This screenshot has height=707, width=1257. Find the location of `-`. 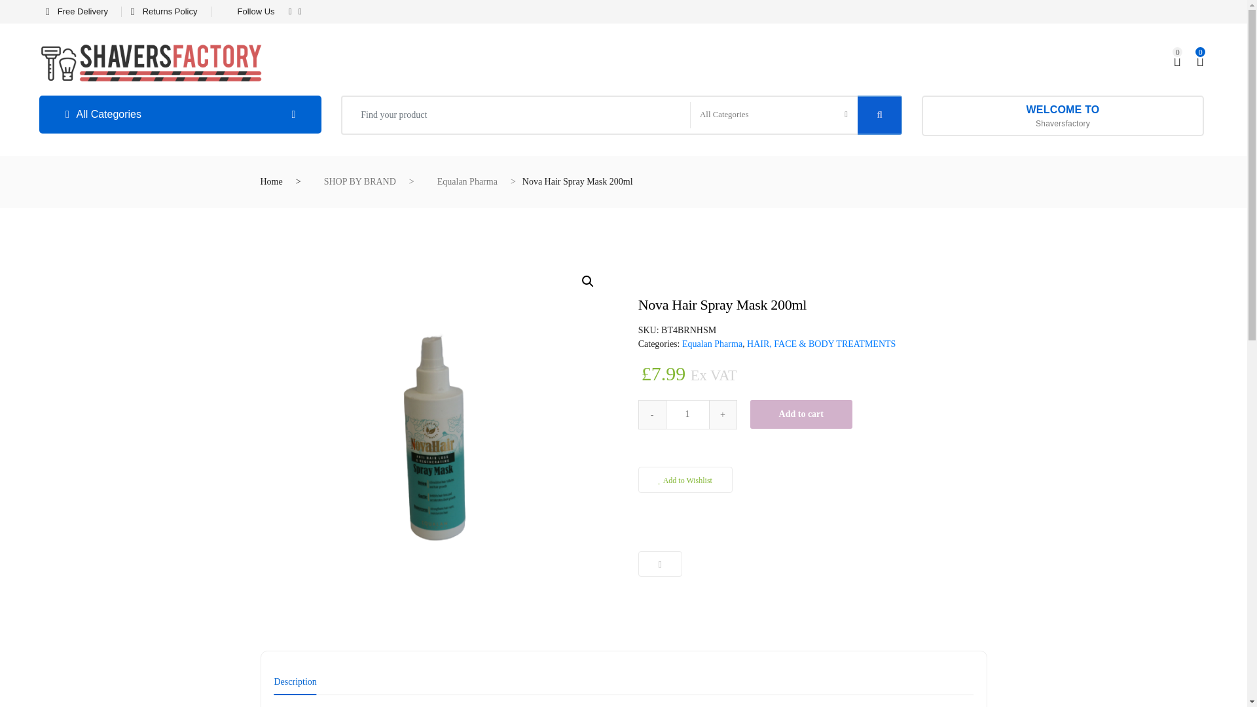

- is located at coordinates (652, 414).